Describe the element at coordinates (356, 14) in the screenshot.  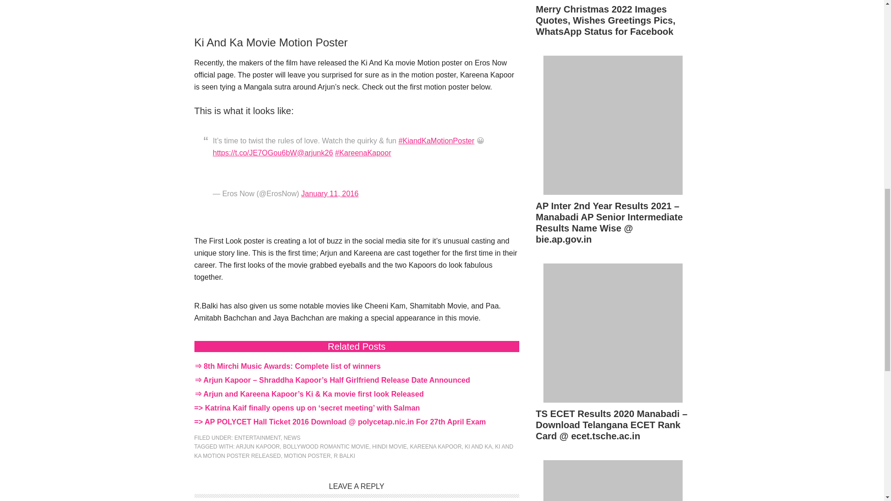
I see `Advertisement` at that location.